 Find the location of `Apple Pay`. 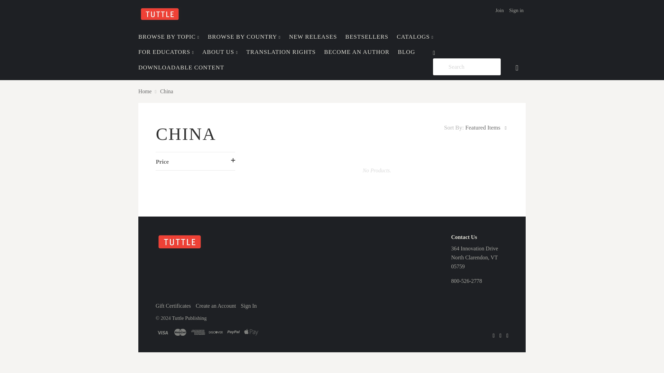

Apple Pay is located at coordinates (251, 332).